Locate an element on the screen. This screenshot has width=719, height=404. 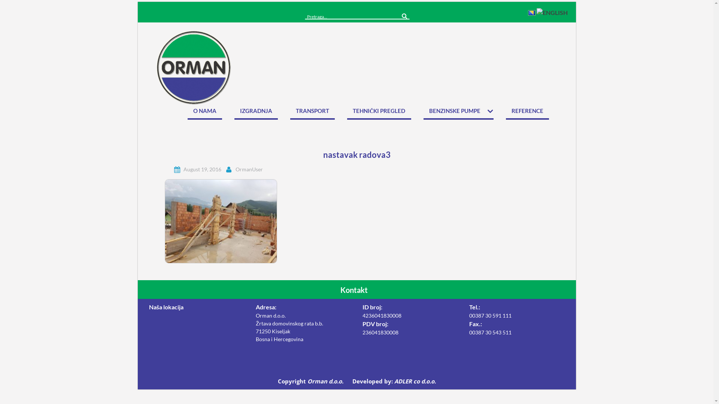
bs_BA is located at coordinates (531, 11).